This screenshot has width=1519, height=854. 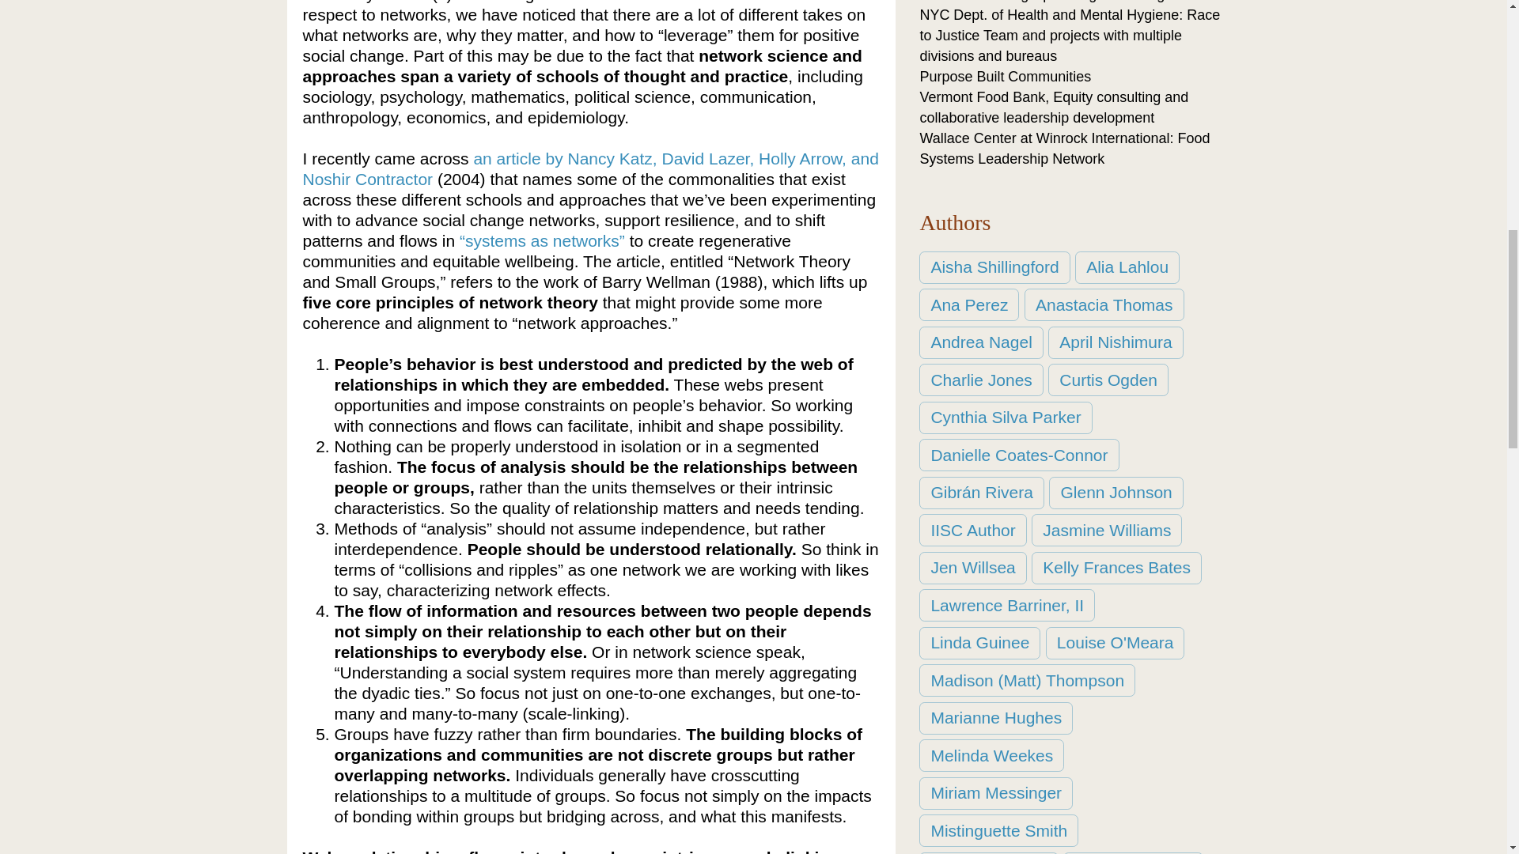 I want to click on Posts by Aisha Shillingford, so click(x=994, y=267).